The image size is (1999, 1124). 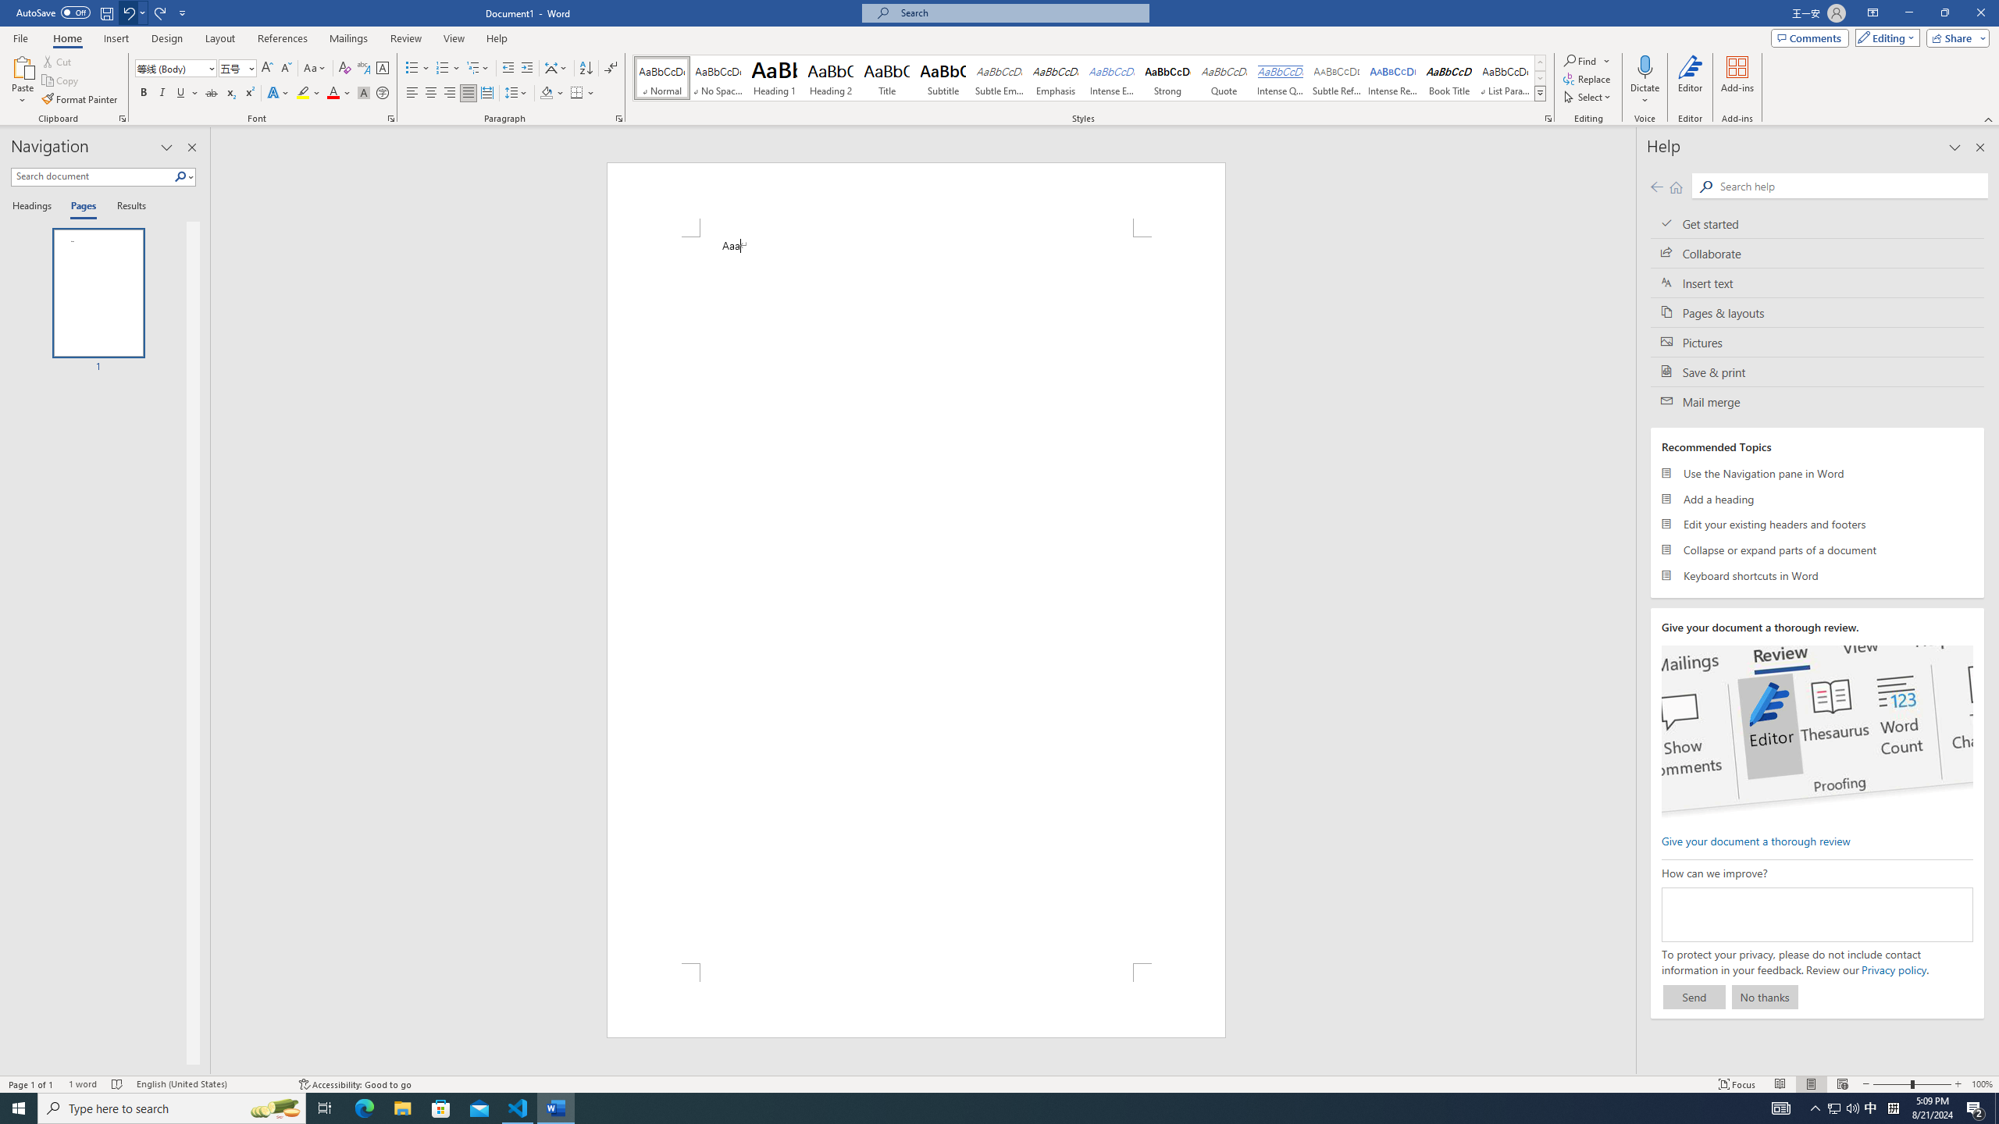 I want to click on Change Case, so click(x=315, y=69).